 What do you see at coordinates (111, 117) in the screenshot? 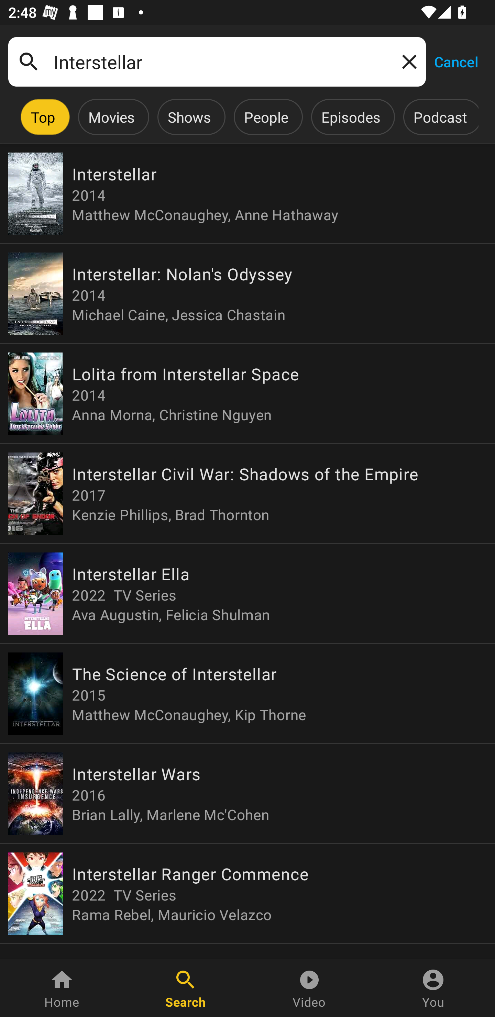
I see `Movies` at bounding box center [111, 117].